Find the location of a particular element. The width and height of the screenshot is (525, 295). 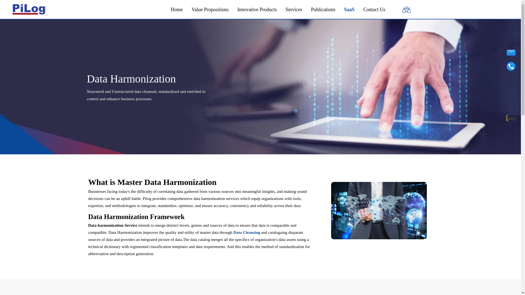

Value Propositions is located at coordinates (210, 10).